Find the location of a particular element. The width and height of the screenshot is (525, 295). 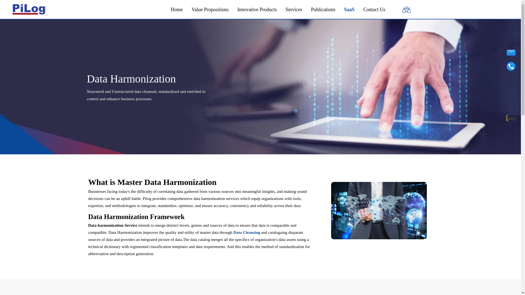

Value Propositions is located at coordinates (210, 10).